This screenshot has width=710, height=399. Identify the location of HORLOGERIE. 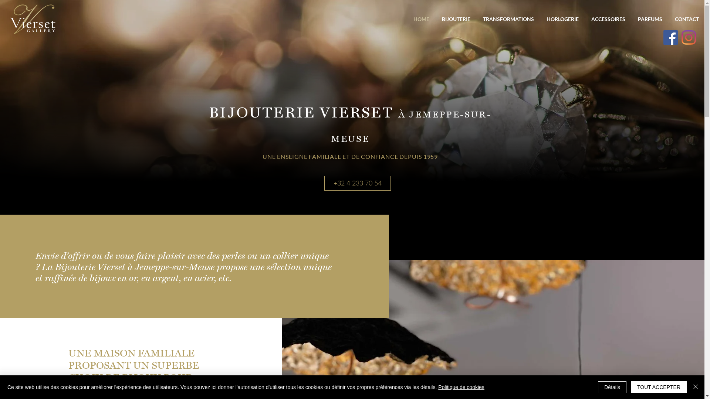
(562, 19).